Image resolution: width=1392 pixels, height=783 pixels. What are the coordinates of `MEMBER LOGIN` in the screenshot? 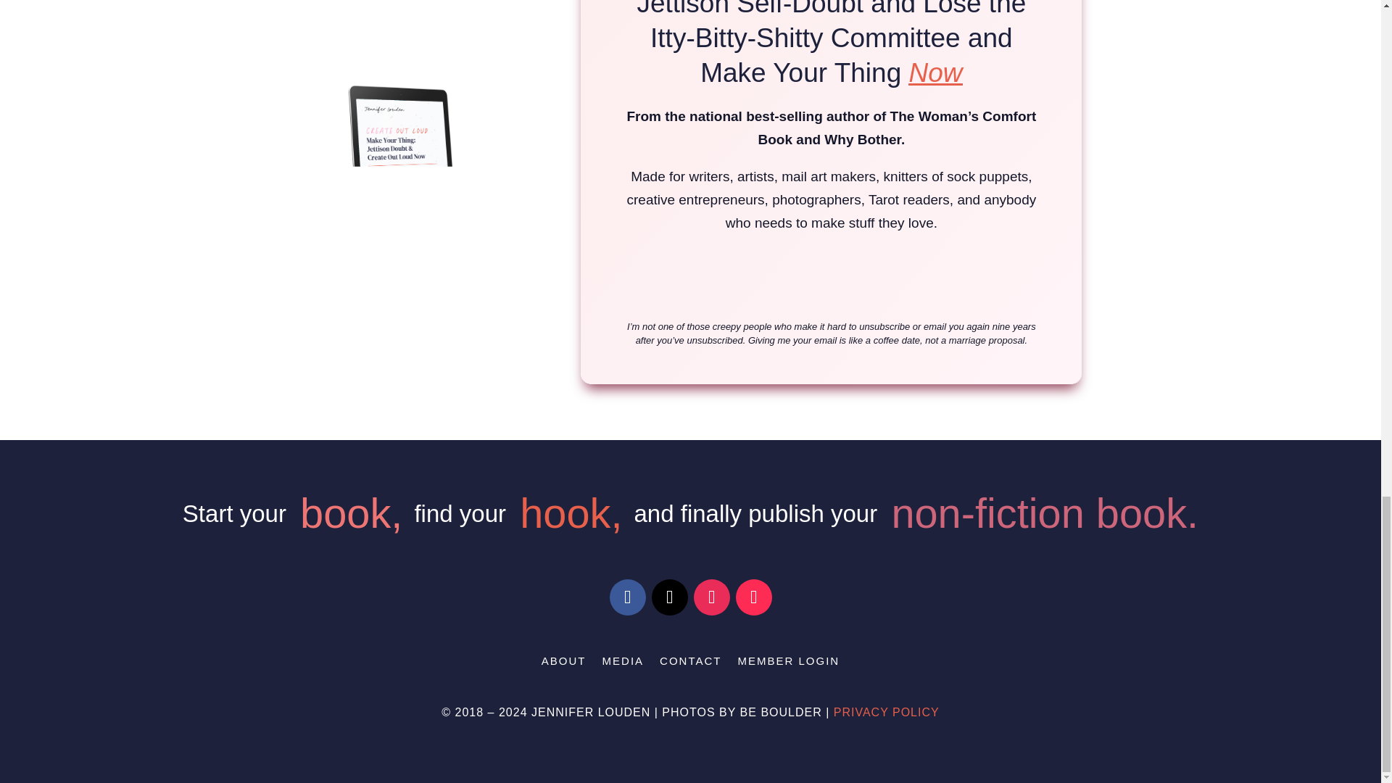 It's located at (788, 664).